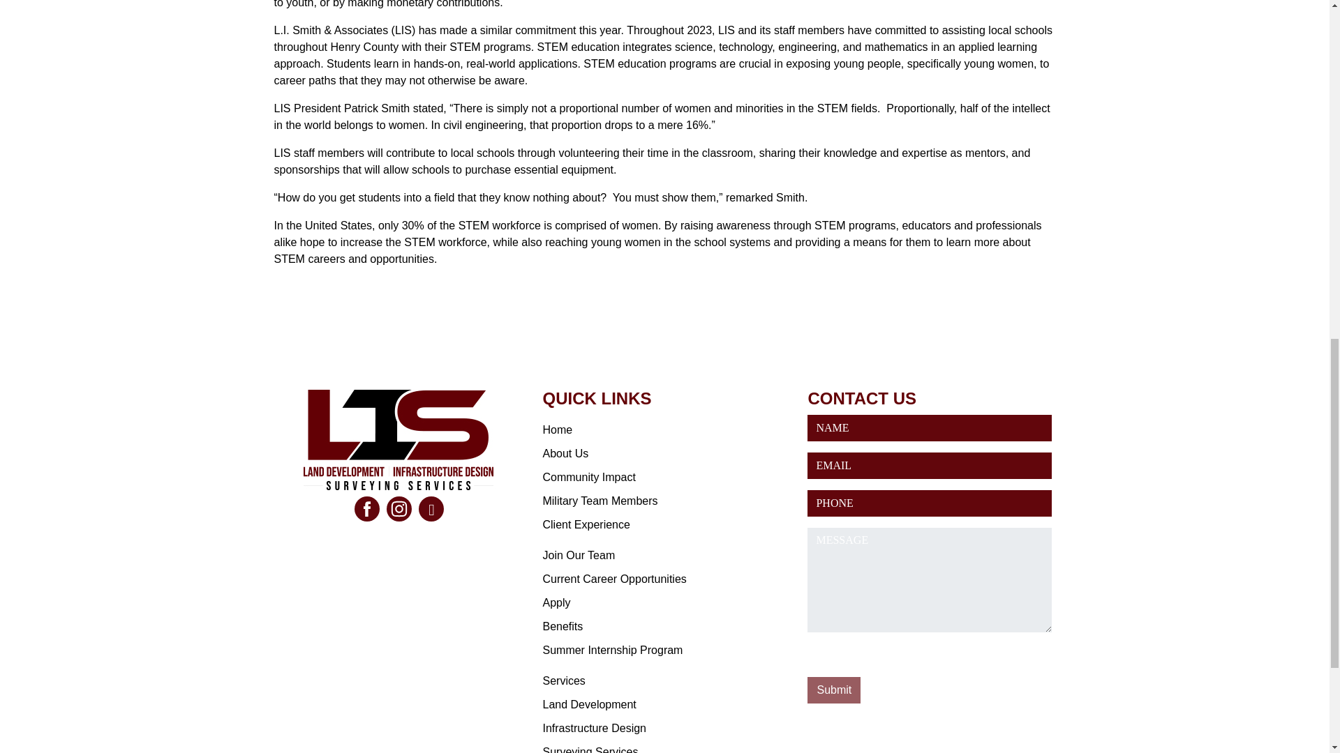  What do you see at coordinates (589, 477) in the screenshot?
I see `Community Impact` at bounding box center [589, 477].